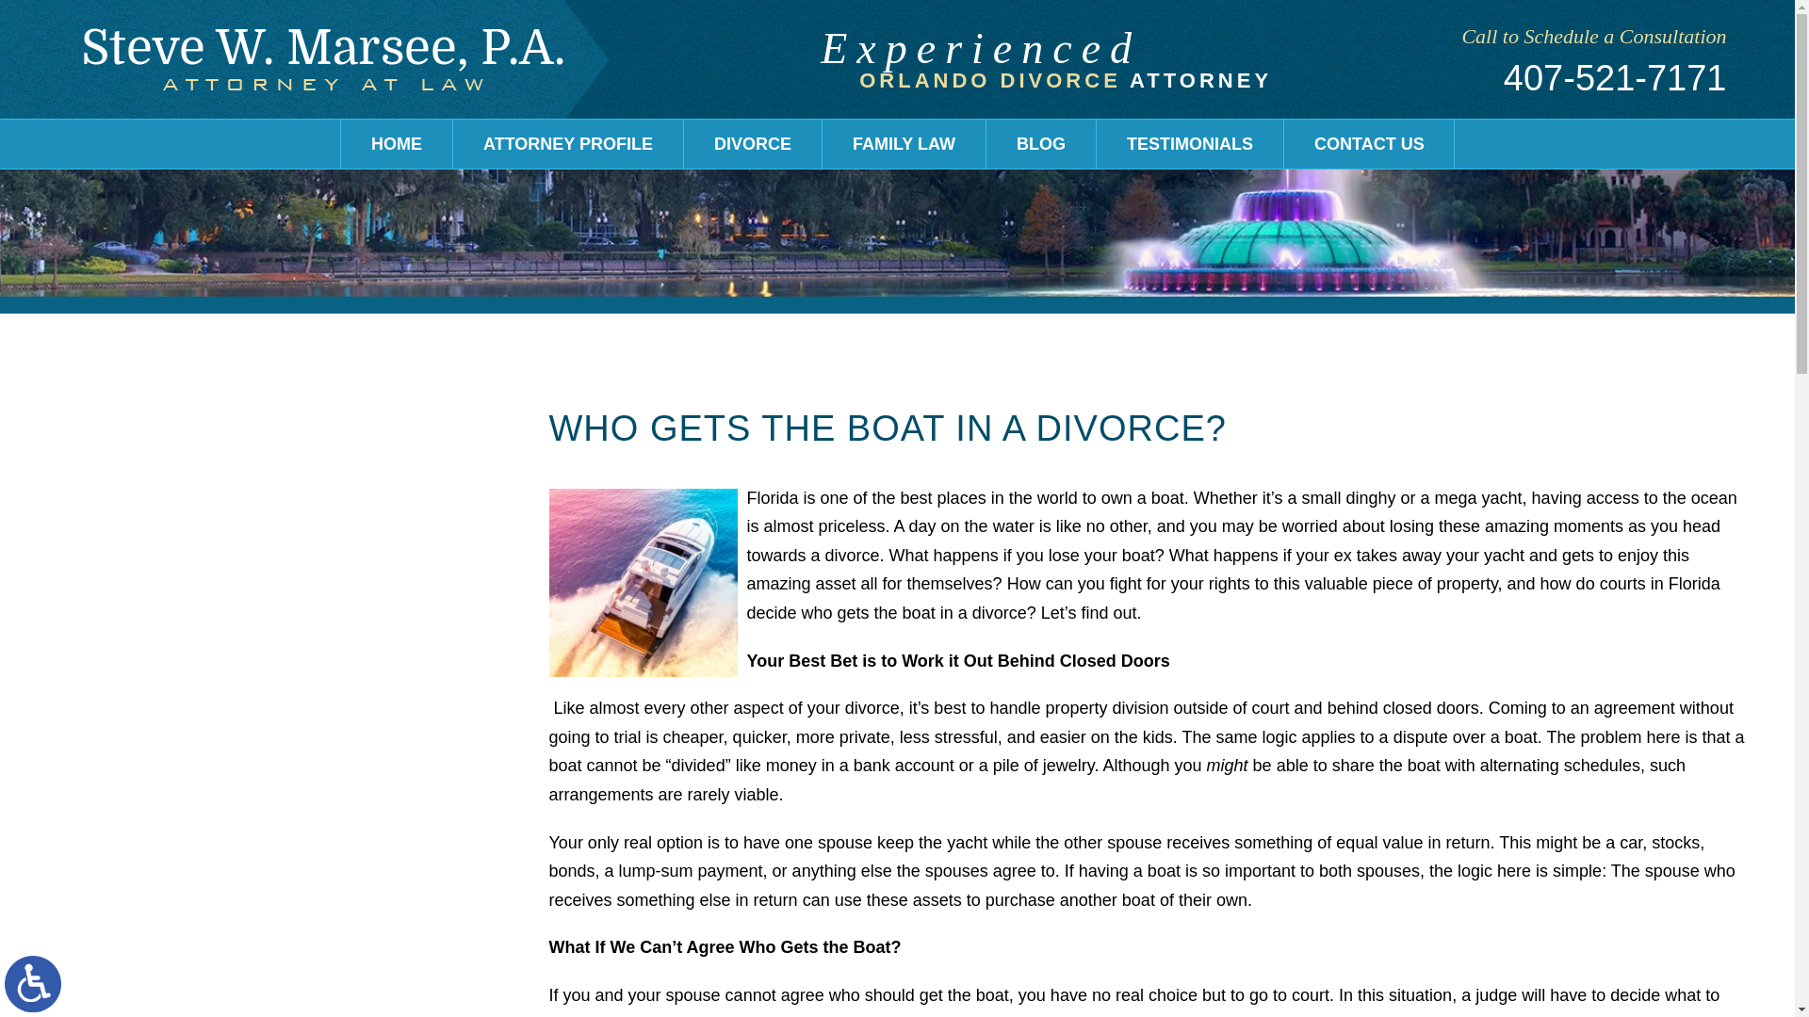 This screenshot has width=1809, height=1017. Describe the element at coordinates (1189, 143) in the screenshot. I see `TESTIMONIALS` at that location.